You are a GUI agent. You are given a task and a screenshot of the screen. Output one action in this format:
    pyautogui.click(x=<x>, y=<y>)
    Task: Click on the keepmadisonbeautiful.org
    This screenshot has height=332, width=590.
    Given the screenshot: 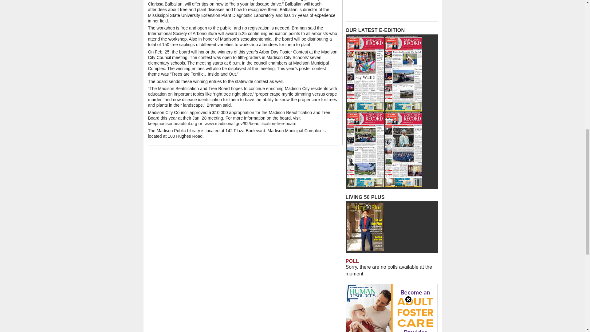 What is the action you would take?
    pyautogui.click(x=172, y=124)
    